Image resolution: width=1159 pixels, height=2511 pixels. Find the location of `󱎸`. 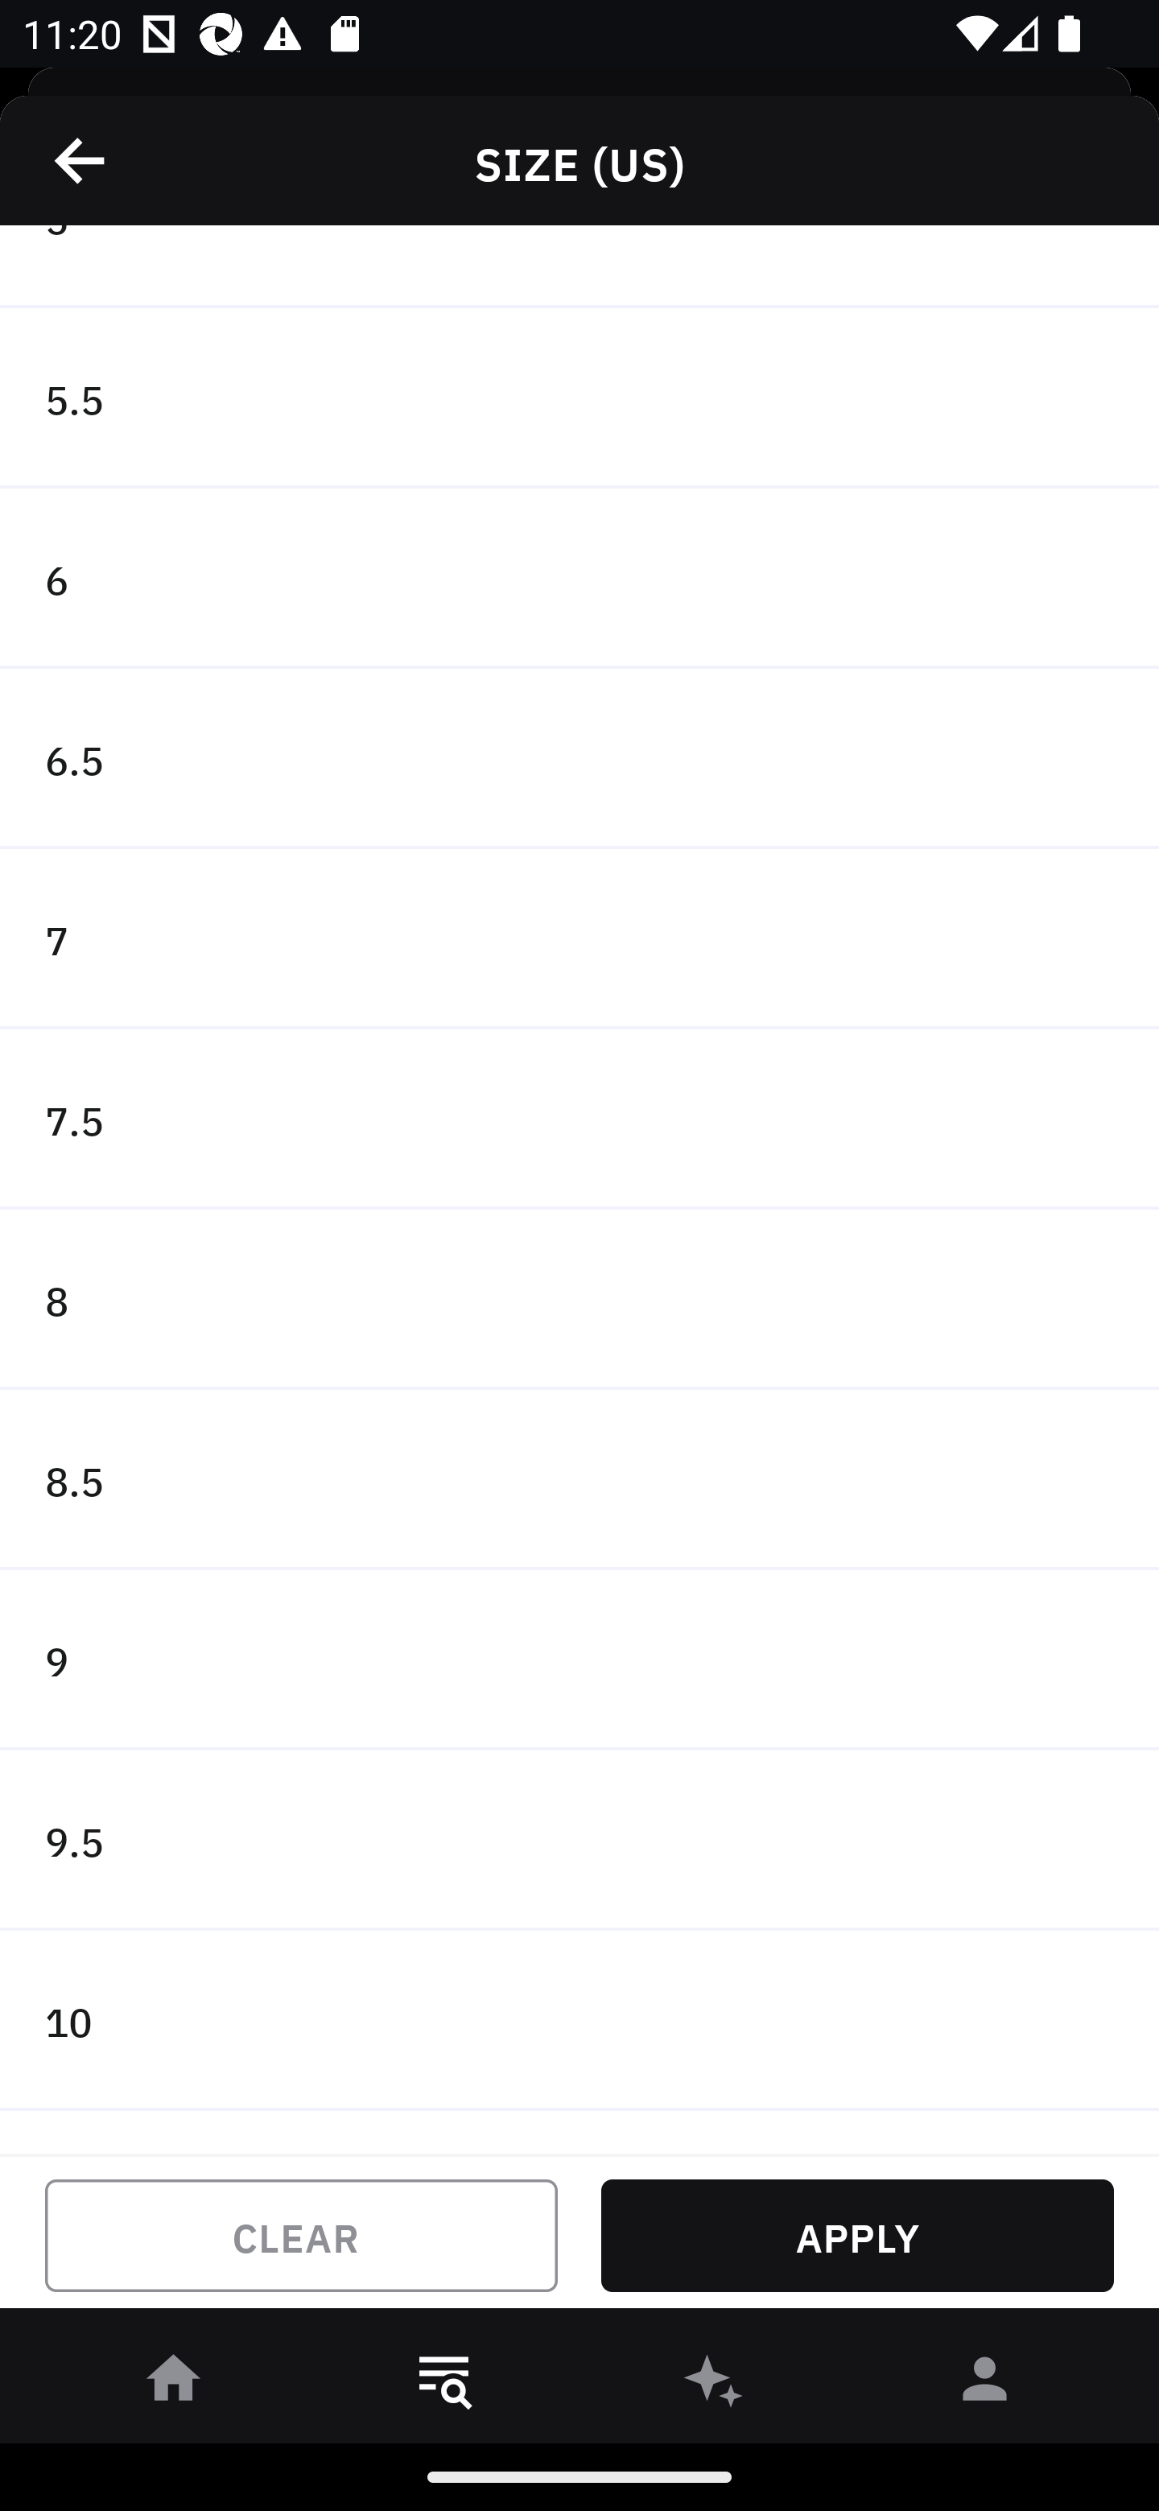

󱎸 is located at coordinates (444, 2384).